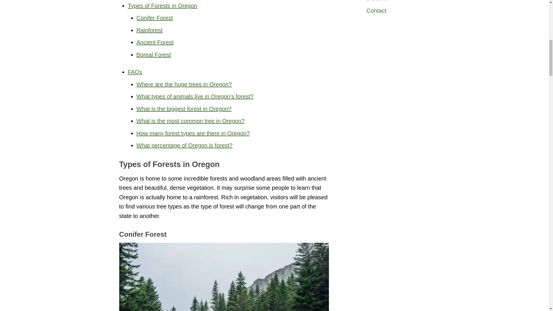  What do you see at coordinates (184, 109) in the screenshot?
I see `What is the biggest forest in Oregon?` at bounding box center [184, 109].